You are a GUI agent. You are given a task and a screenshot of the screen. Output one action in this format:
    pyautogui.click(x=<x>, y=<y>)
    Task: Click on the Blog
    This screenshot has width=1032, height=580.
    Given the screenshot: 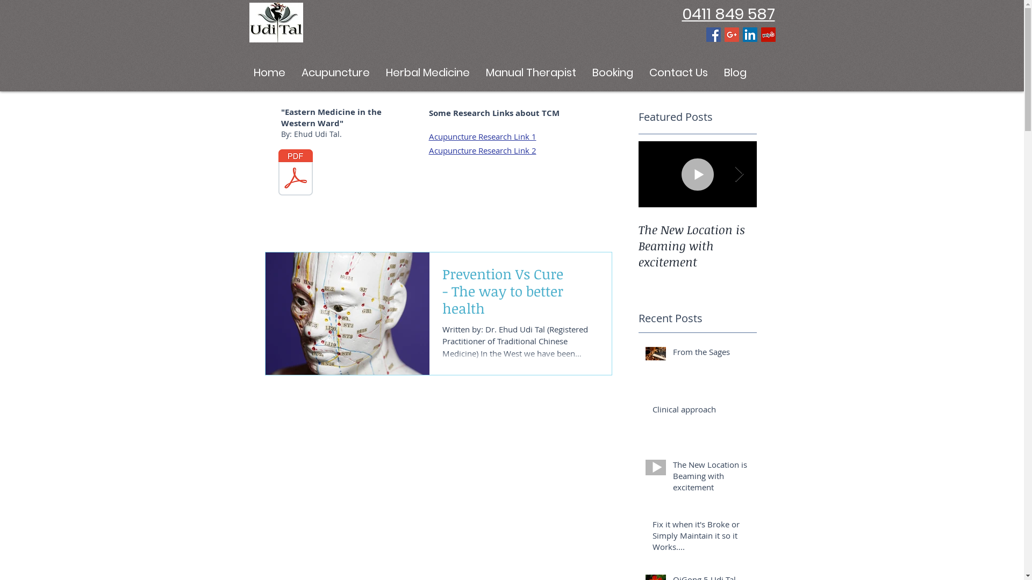 What is the action you would take?
    pyautogui.click(x=735, y=72)
    